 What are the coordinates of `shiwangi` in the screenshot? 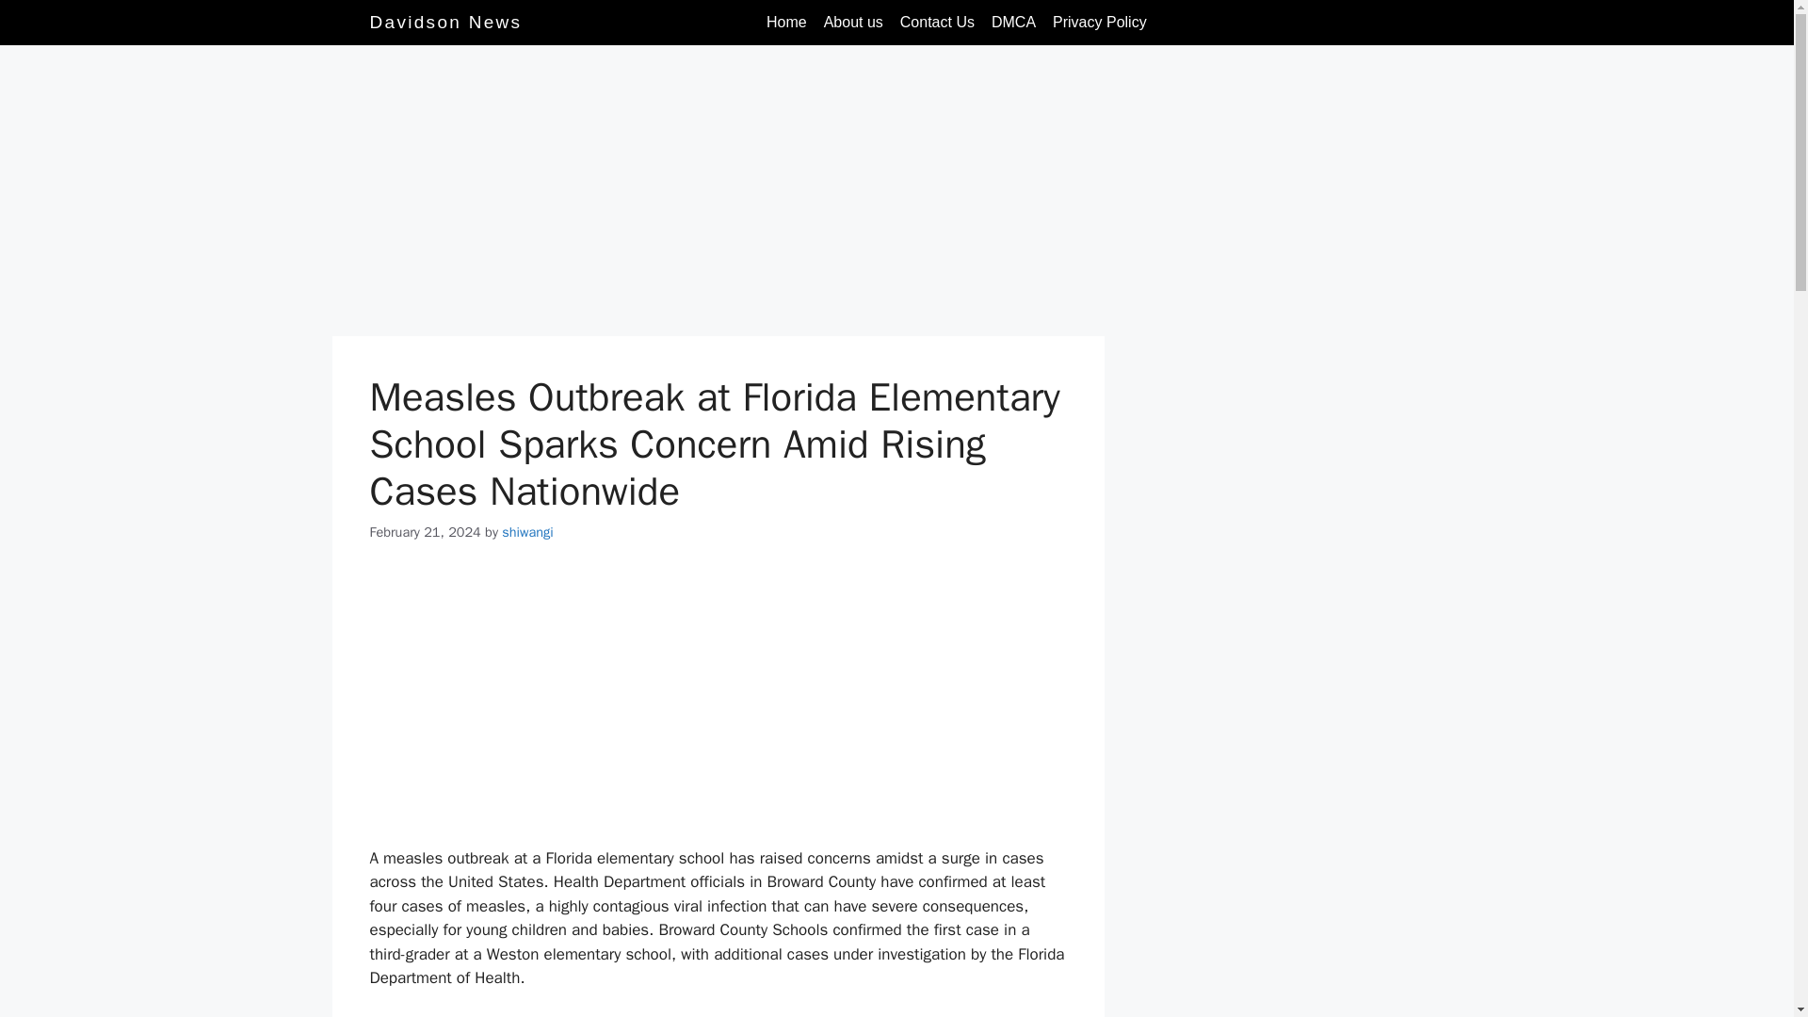 It's located at (527, 531).